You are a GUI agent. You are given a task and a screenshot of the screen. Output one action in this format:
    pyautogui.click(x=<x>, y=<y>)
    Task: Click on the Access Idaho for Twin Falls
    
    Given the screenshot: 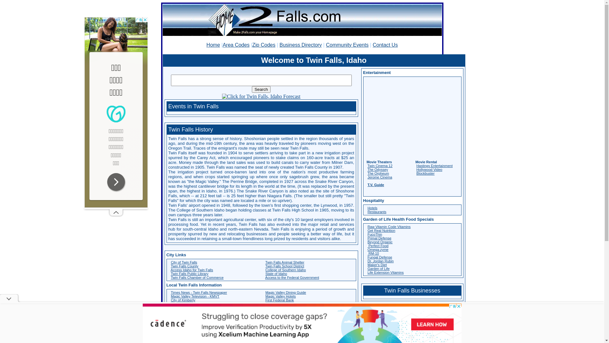 What is the action you would take?
    pyautogui.click(x=192, y=270)
    